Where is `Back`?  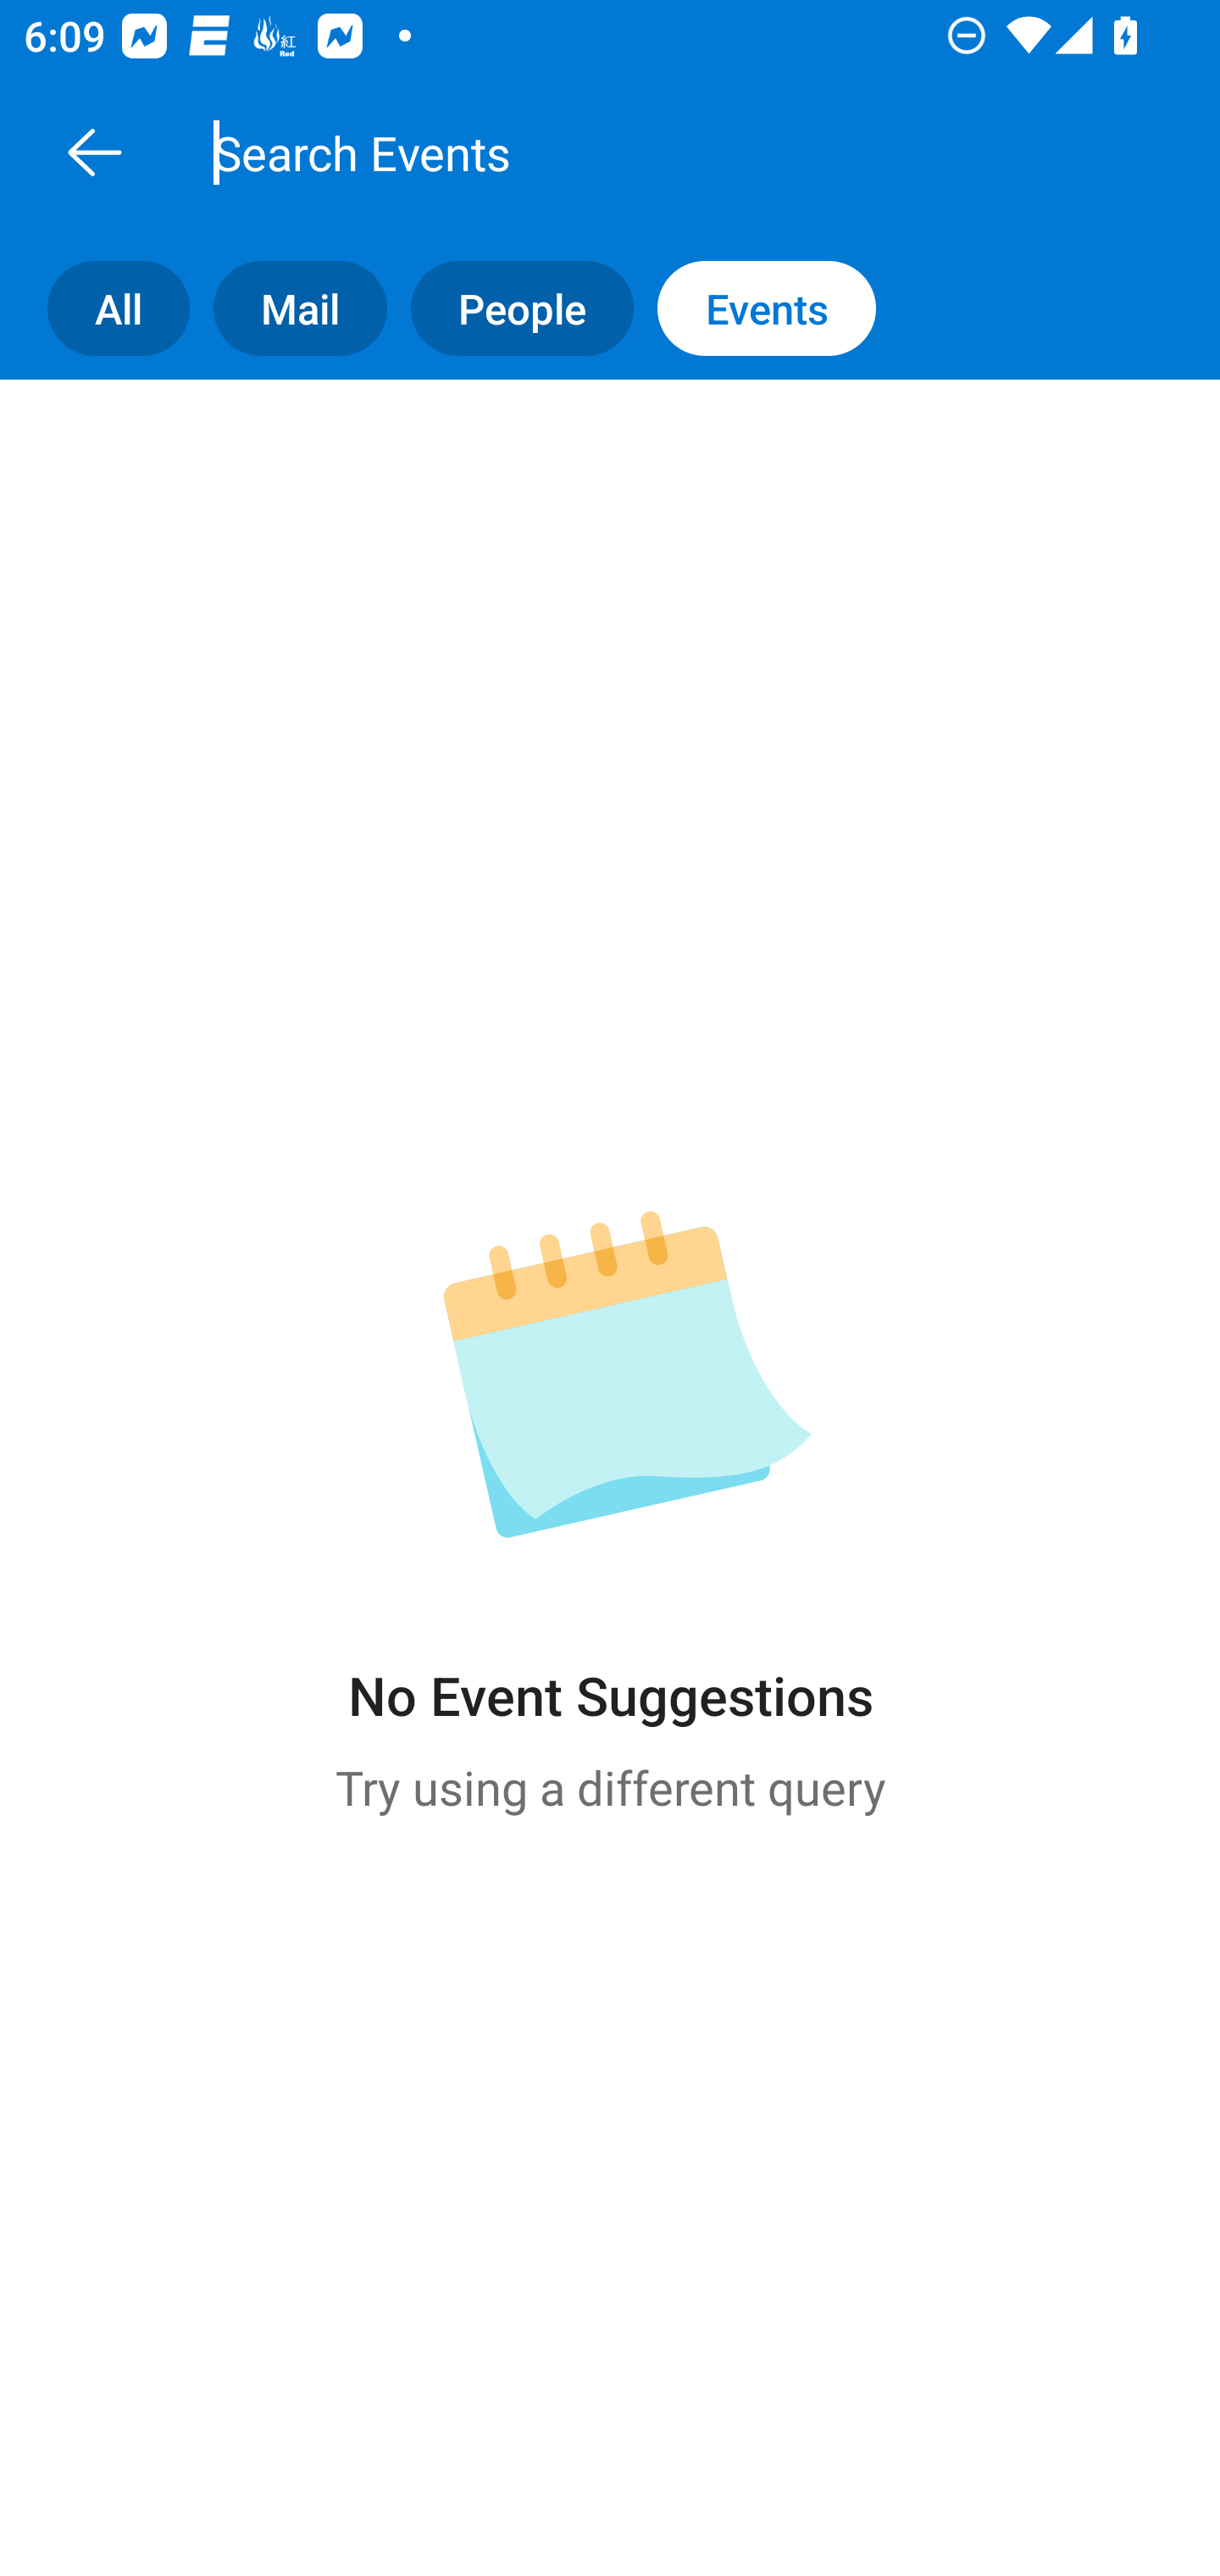
Back is located at coordinates (94, 152).